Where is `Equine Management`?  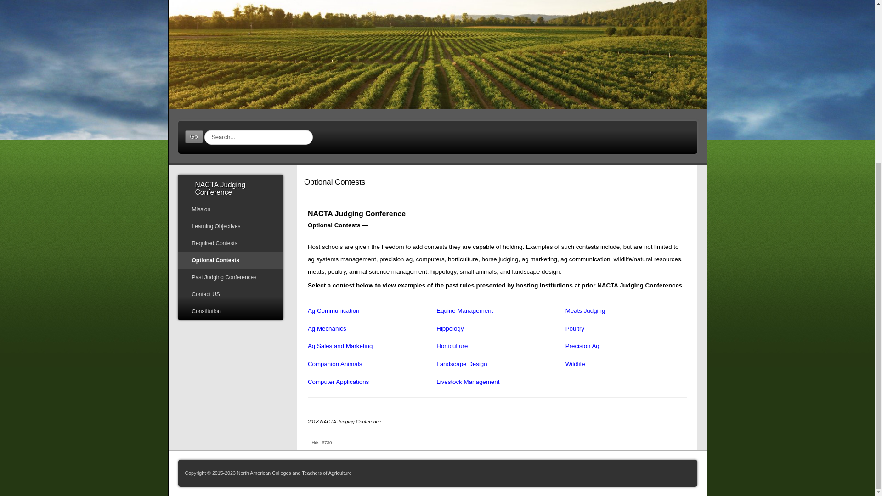
Equine Management is located at coordinates (465, 310).